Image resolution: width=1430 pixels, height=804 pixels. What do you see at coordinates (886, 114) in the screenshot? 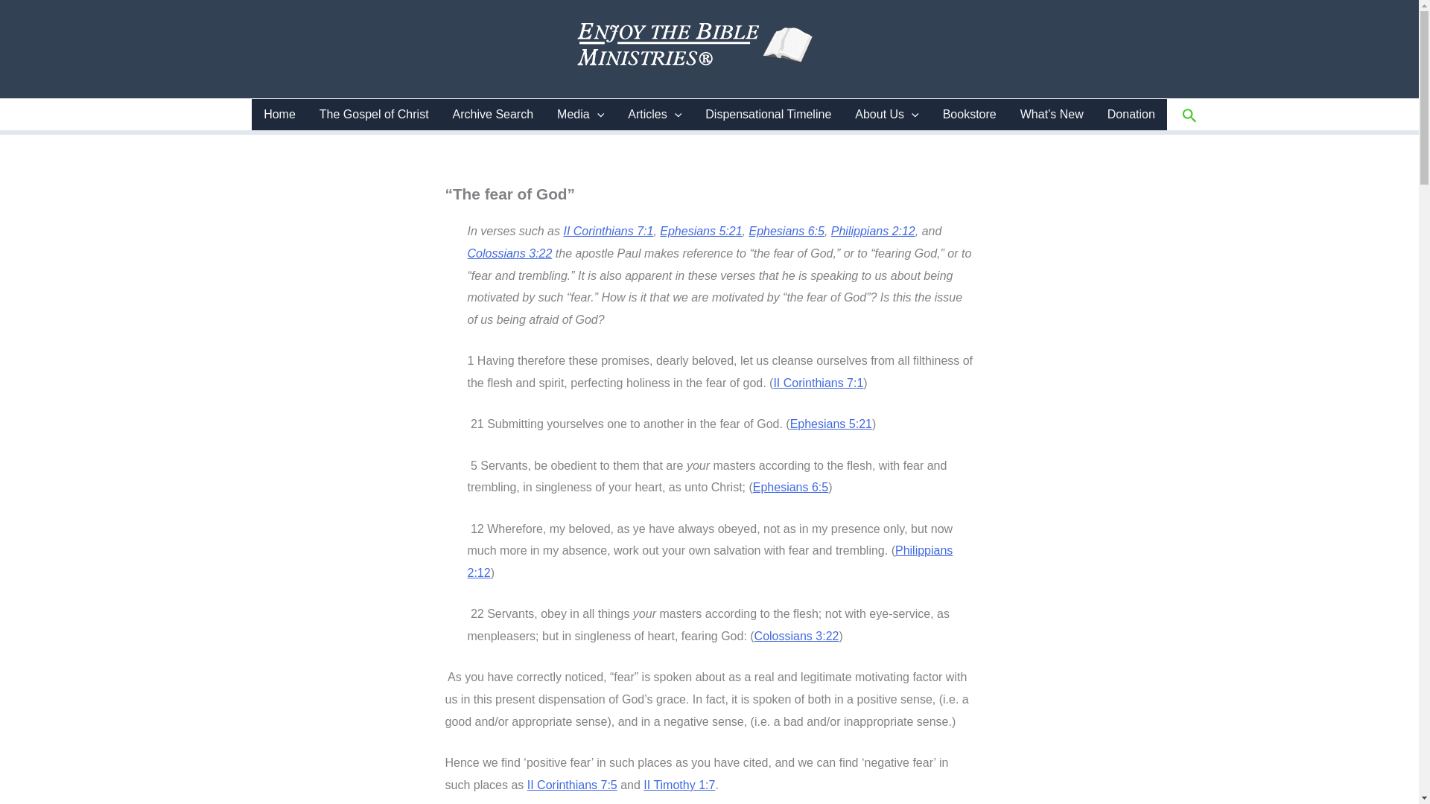
I see `About Us` at bounding box center [886, 114].